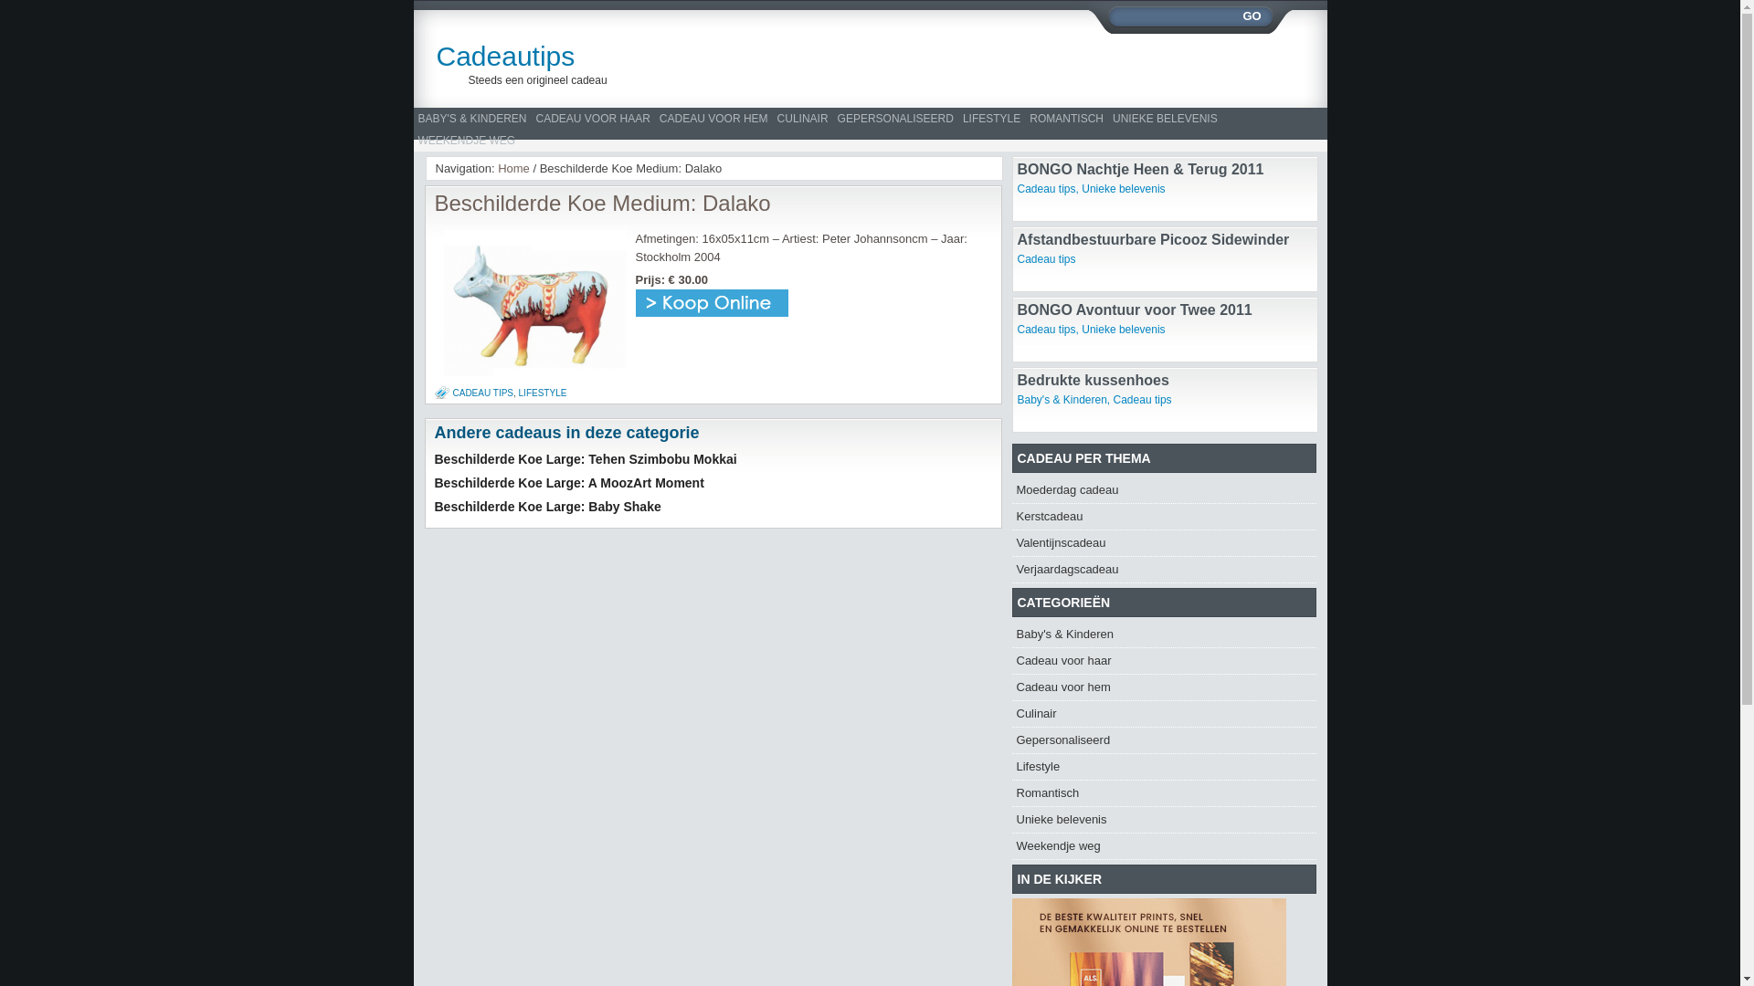 This screenshot has height=986, width=1754. Describe the element at coordinates (1058, 845) in the screenshot. I see `Weekendje weg` at that location.